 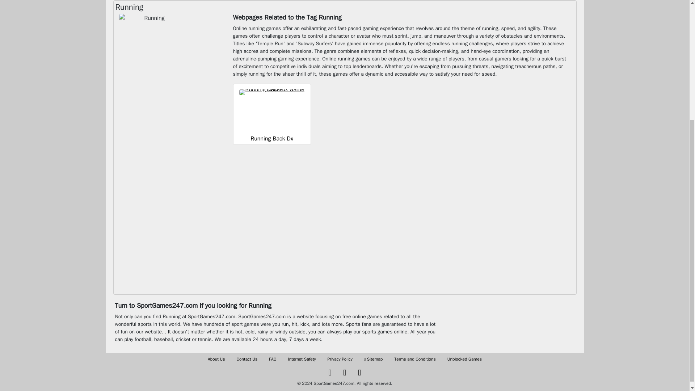 What do you see at coordinates (151, 38) in the screenshot?
I see `Running Tag Image` at bounding box center [151, 38].